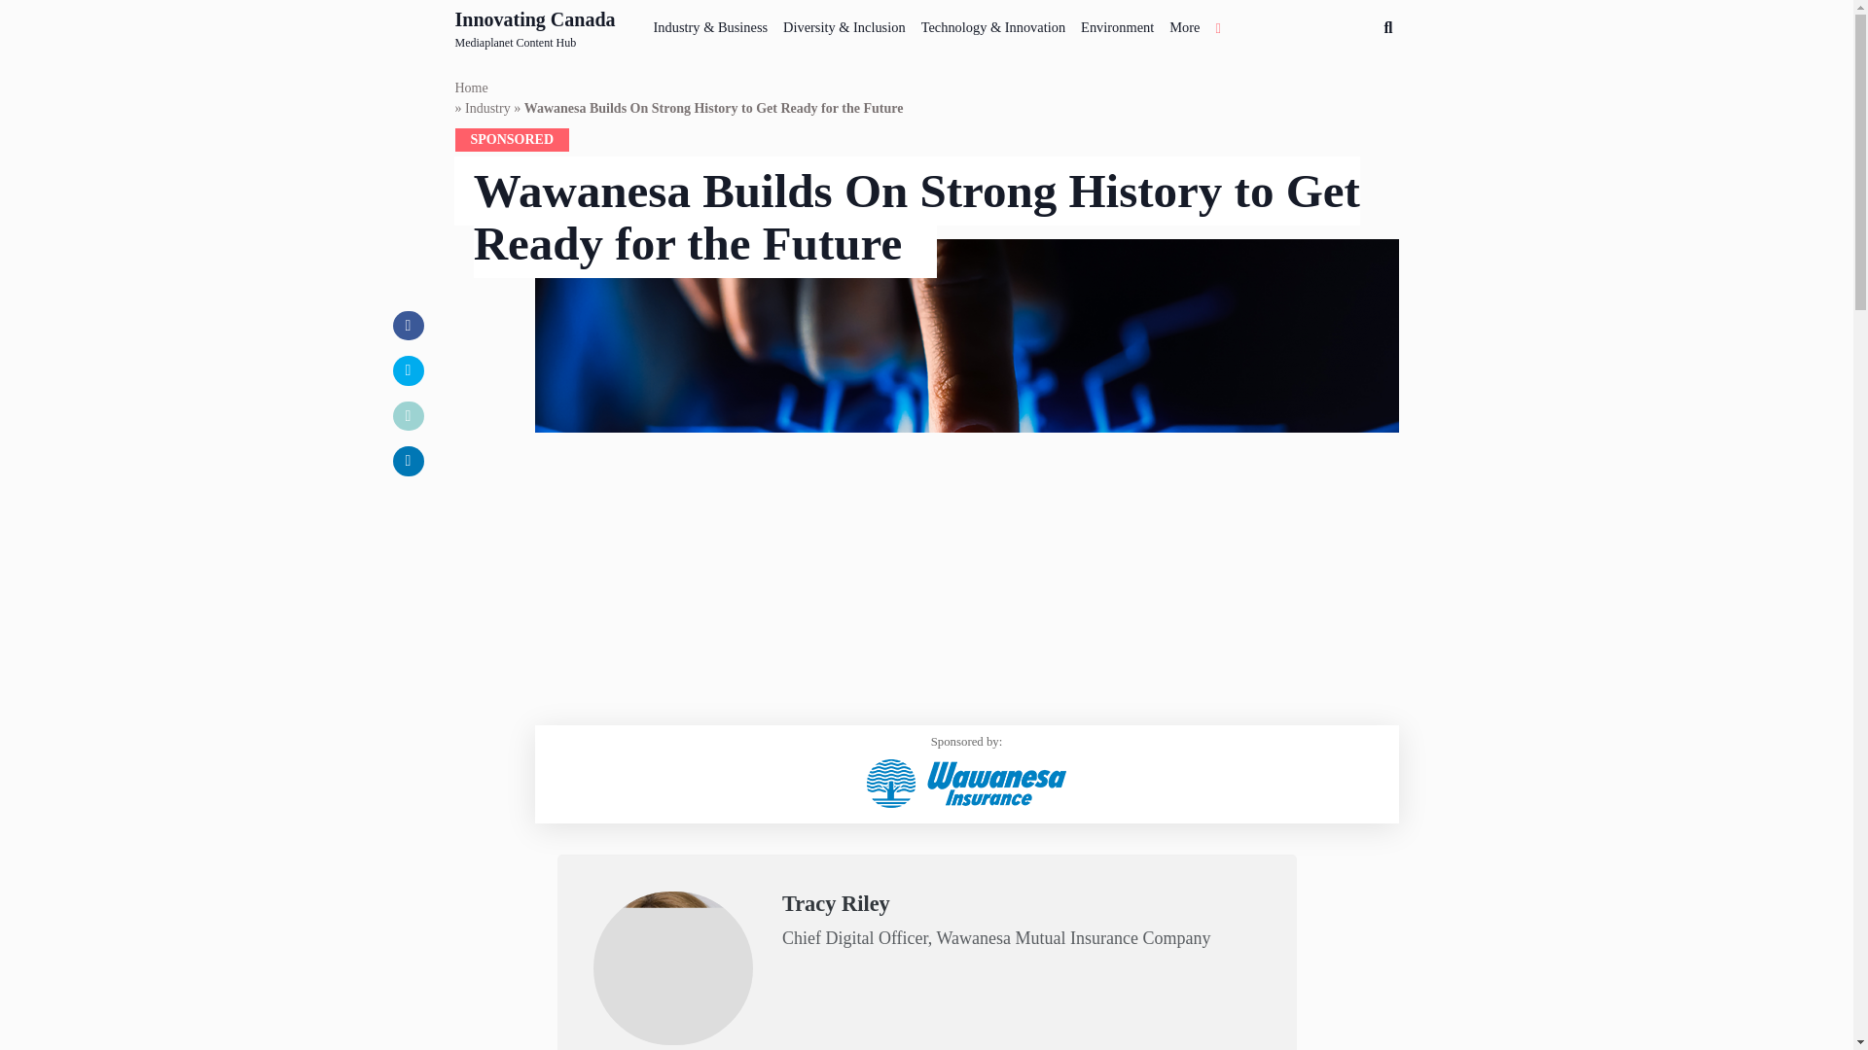 The image size is (1868, 1050). Describe the element at coordinates (1184, 23) in the screenshot. I see `Environment` at that location.